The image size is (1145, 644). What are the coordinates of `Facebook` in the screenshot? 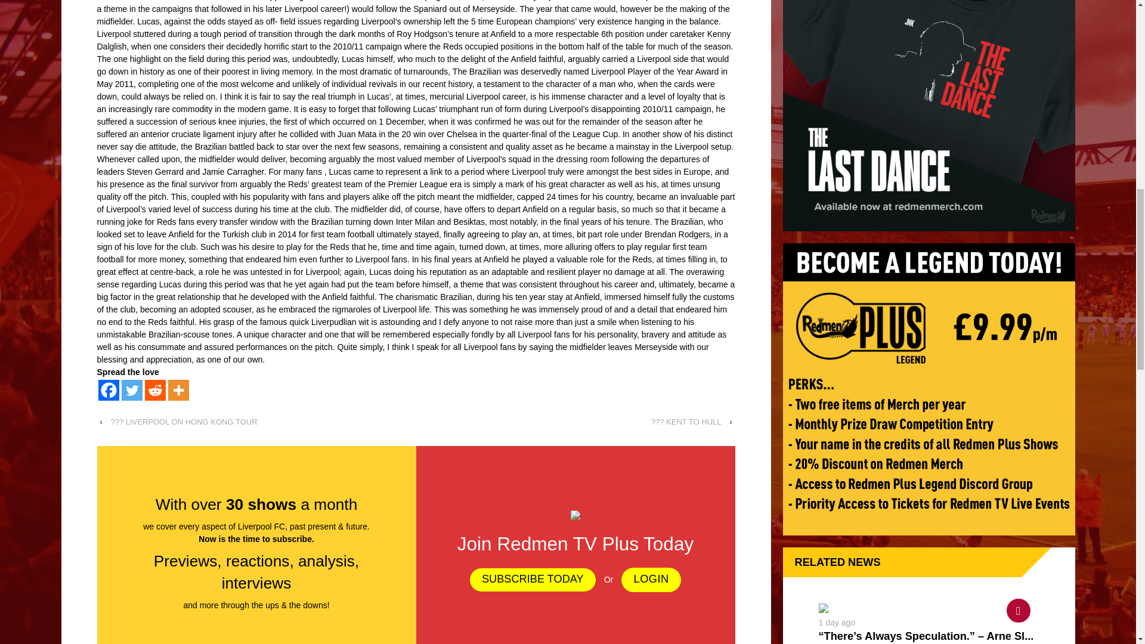 It's located at (108, 390).